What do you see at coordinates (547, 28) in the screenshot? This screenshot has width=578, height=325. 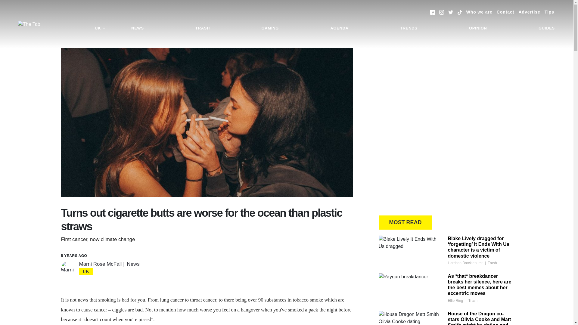 I see `GUIDES` at bounding box center [547, 28].